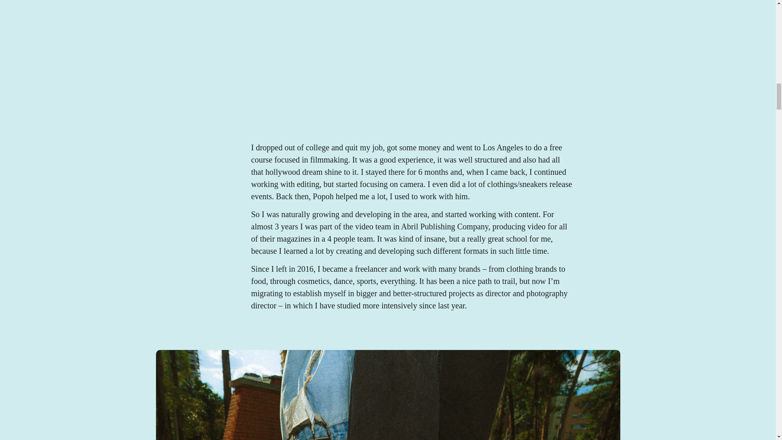  I want to click on Kickstory: Puma Rider, so click(387, 51).